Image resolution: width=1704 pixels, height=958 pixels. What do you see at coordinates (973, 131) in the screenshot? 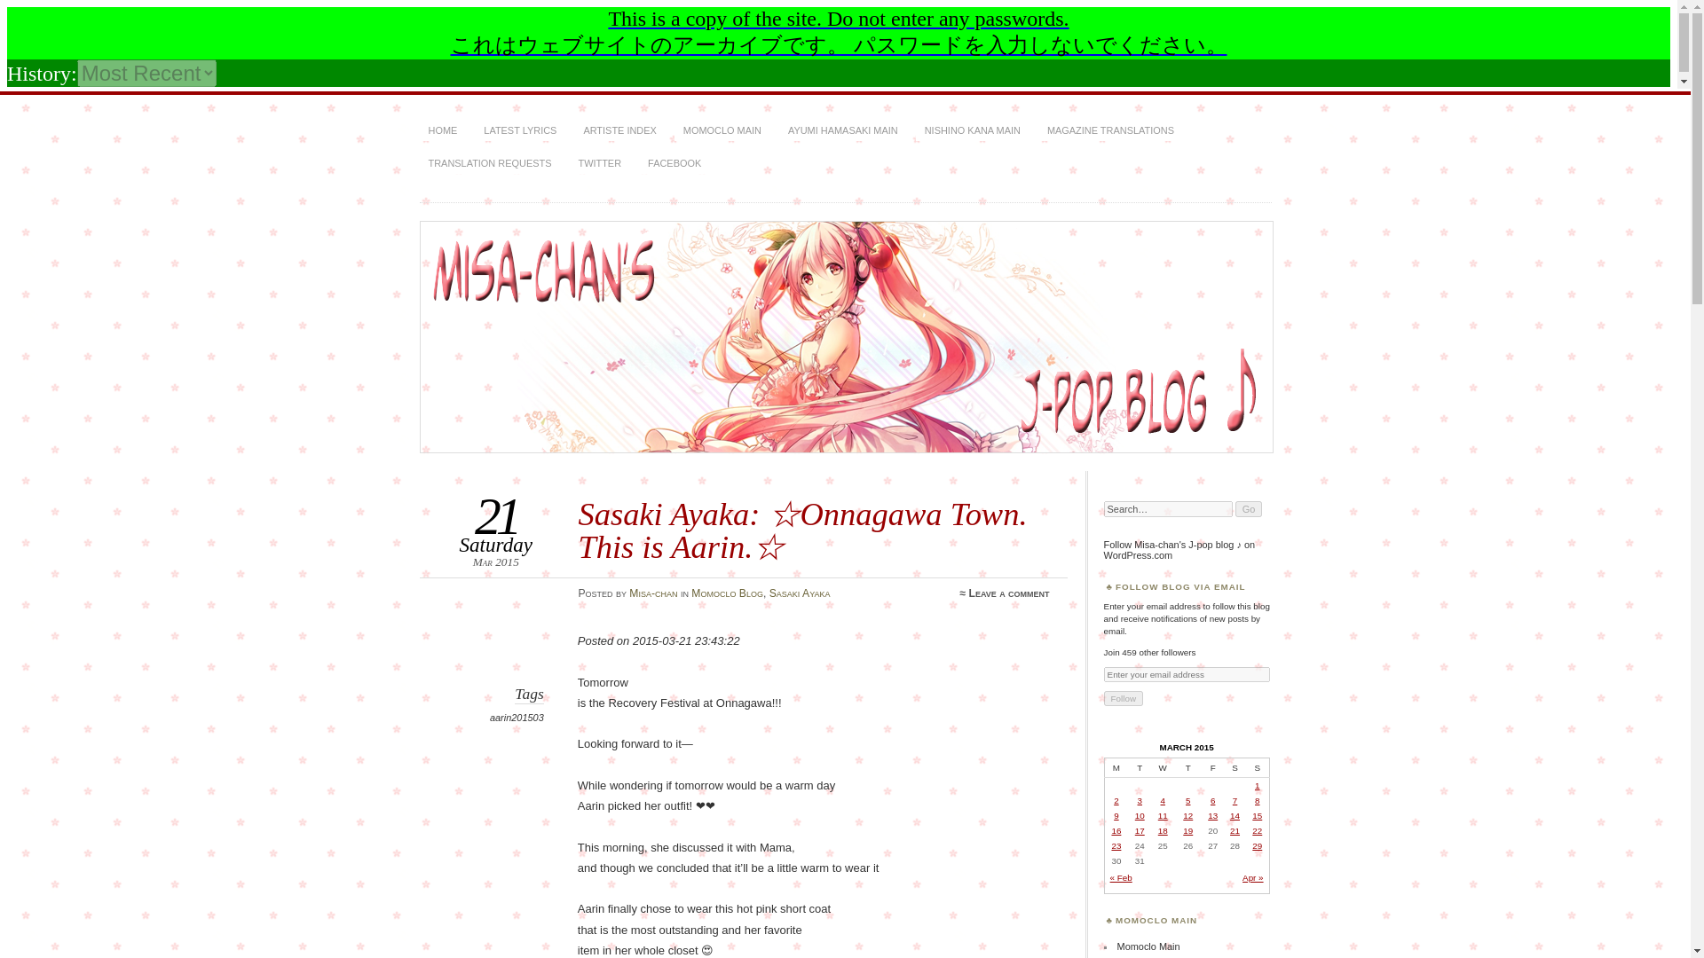
I see `NISHINO KANA MAIN` at bounding box center [973, 131].